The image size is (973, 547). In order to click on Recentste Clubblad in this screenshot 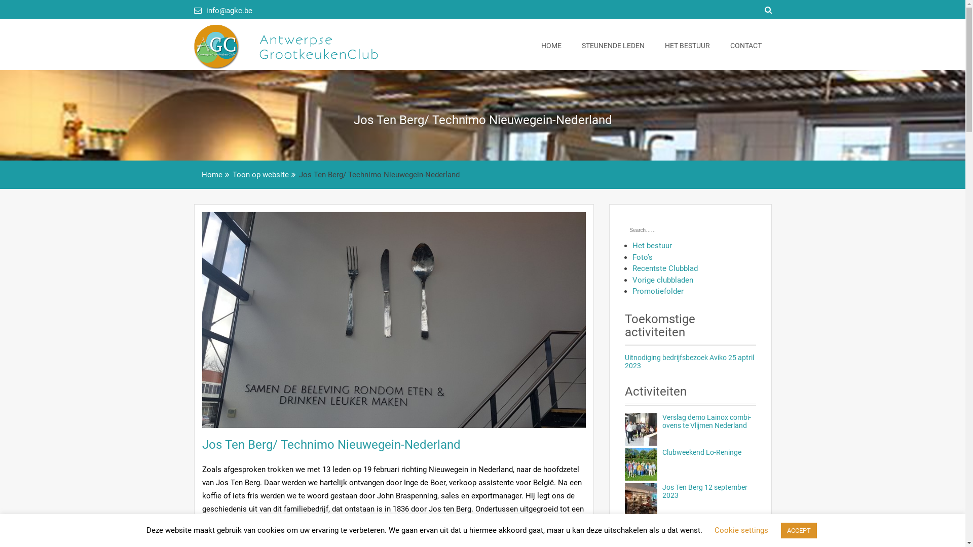, I will do `click(665, 268)`.